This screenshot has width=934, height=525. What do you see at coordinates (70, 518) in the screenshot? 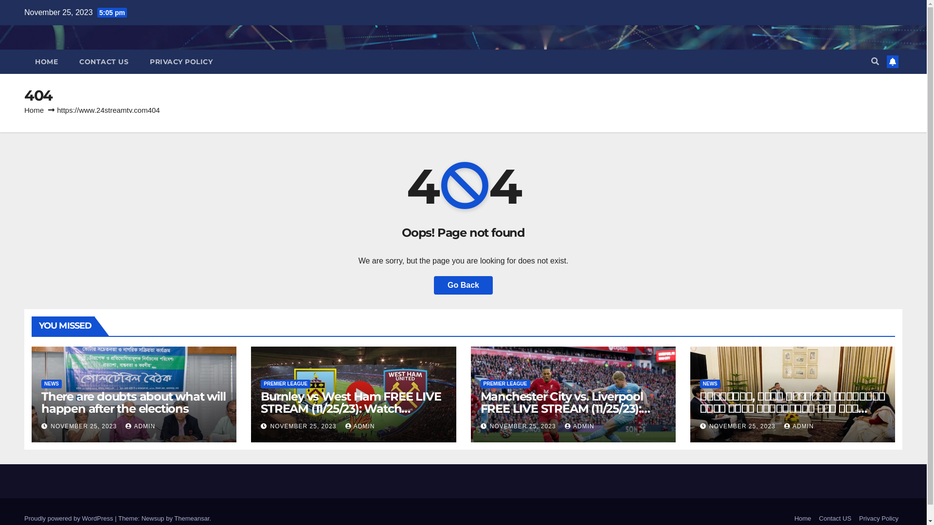
I see `Proudly powered by WordPress` at bounding box center [70, 518].